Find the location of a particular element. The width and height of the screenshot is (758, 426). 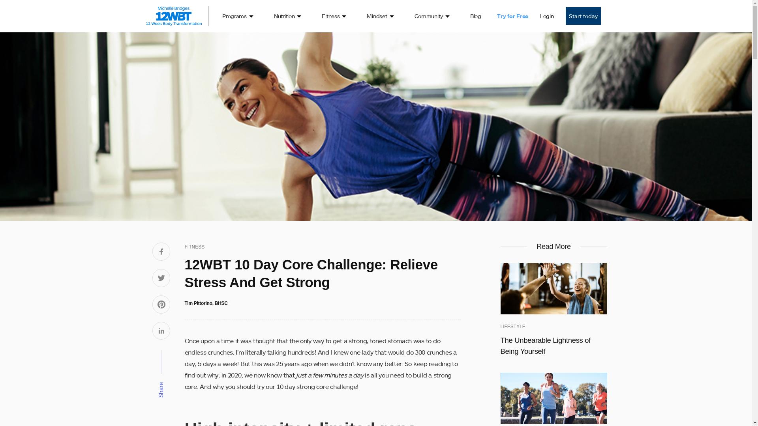

LIFESTYLE is located at coordinates (513, 327).